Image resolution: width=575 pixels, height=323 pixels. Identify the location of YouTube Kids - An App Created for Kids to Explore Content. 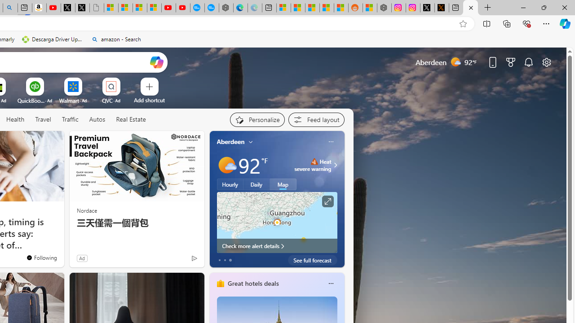
(183, 8).